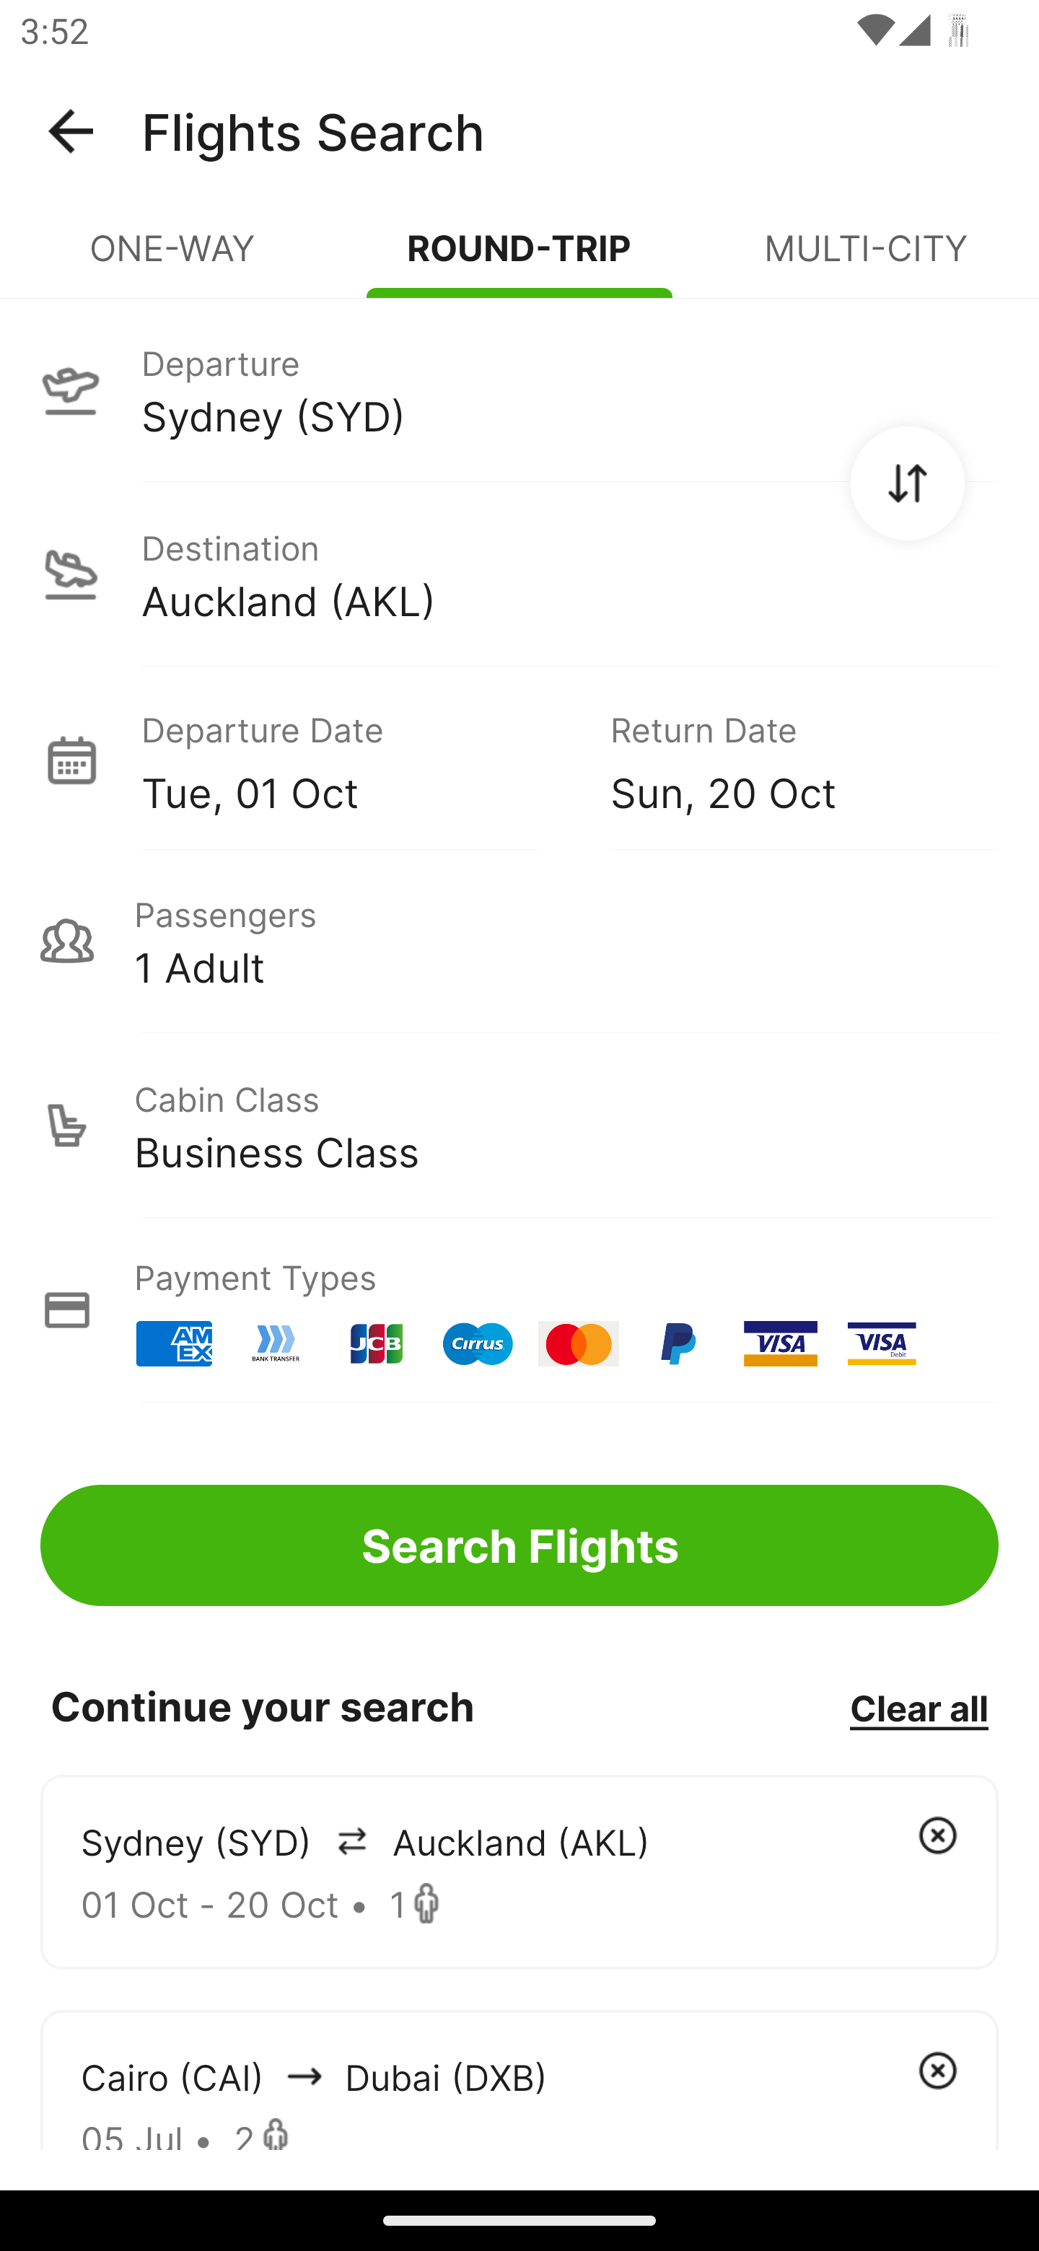  Describe the element at coordinates (519, 574) in the screenshot. I see `Destination Auckland (AKL)` at that location.